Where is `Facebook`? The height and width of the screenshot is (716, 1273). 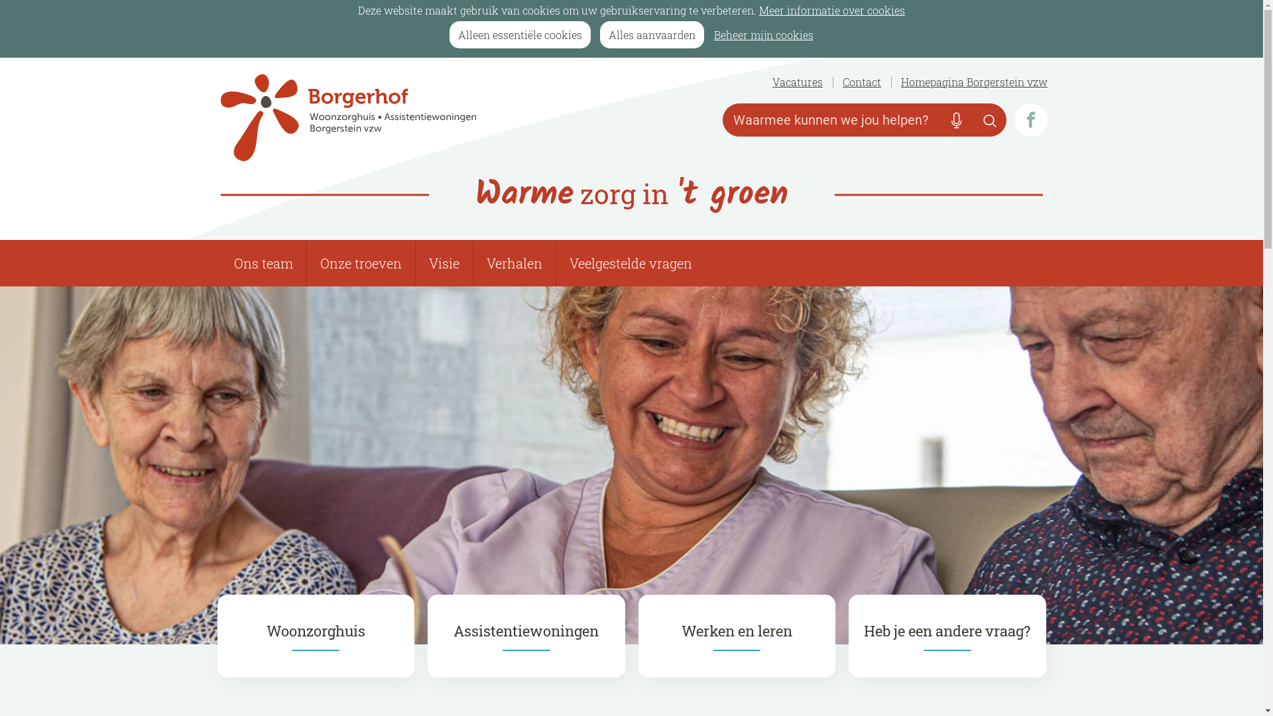 Facebook is located at coordinates (1031, 119).